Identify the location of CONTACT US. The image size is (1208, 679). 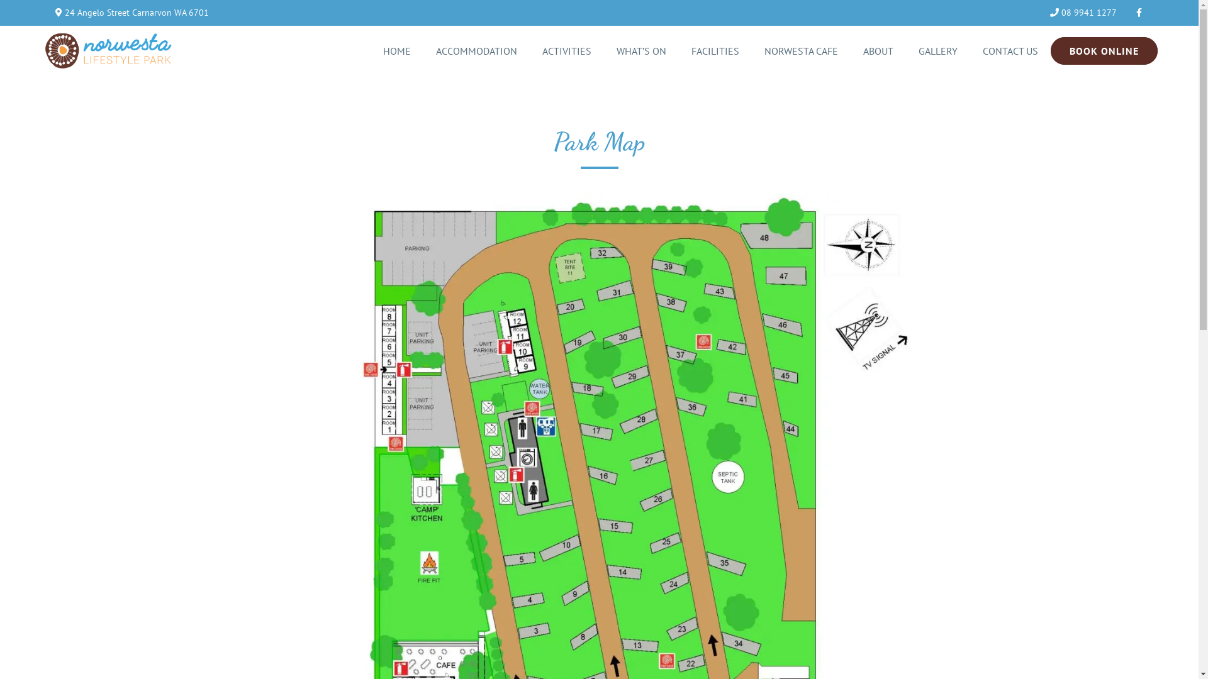
(1010, 51).